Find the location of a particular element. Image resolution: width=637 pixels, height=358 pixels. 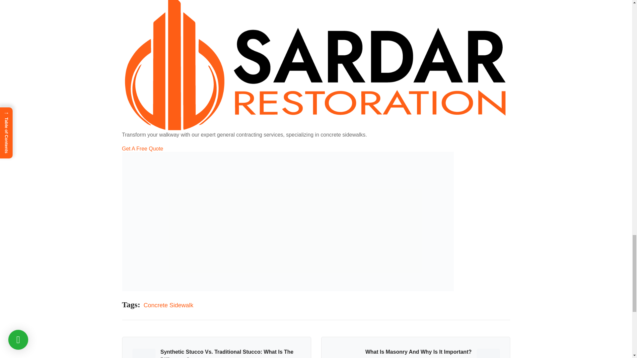

Get A Free Quote is located at coordinates (316, 149).